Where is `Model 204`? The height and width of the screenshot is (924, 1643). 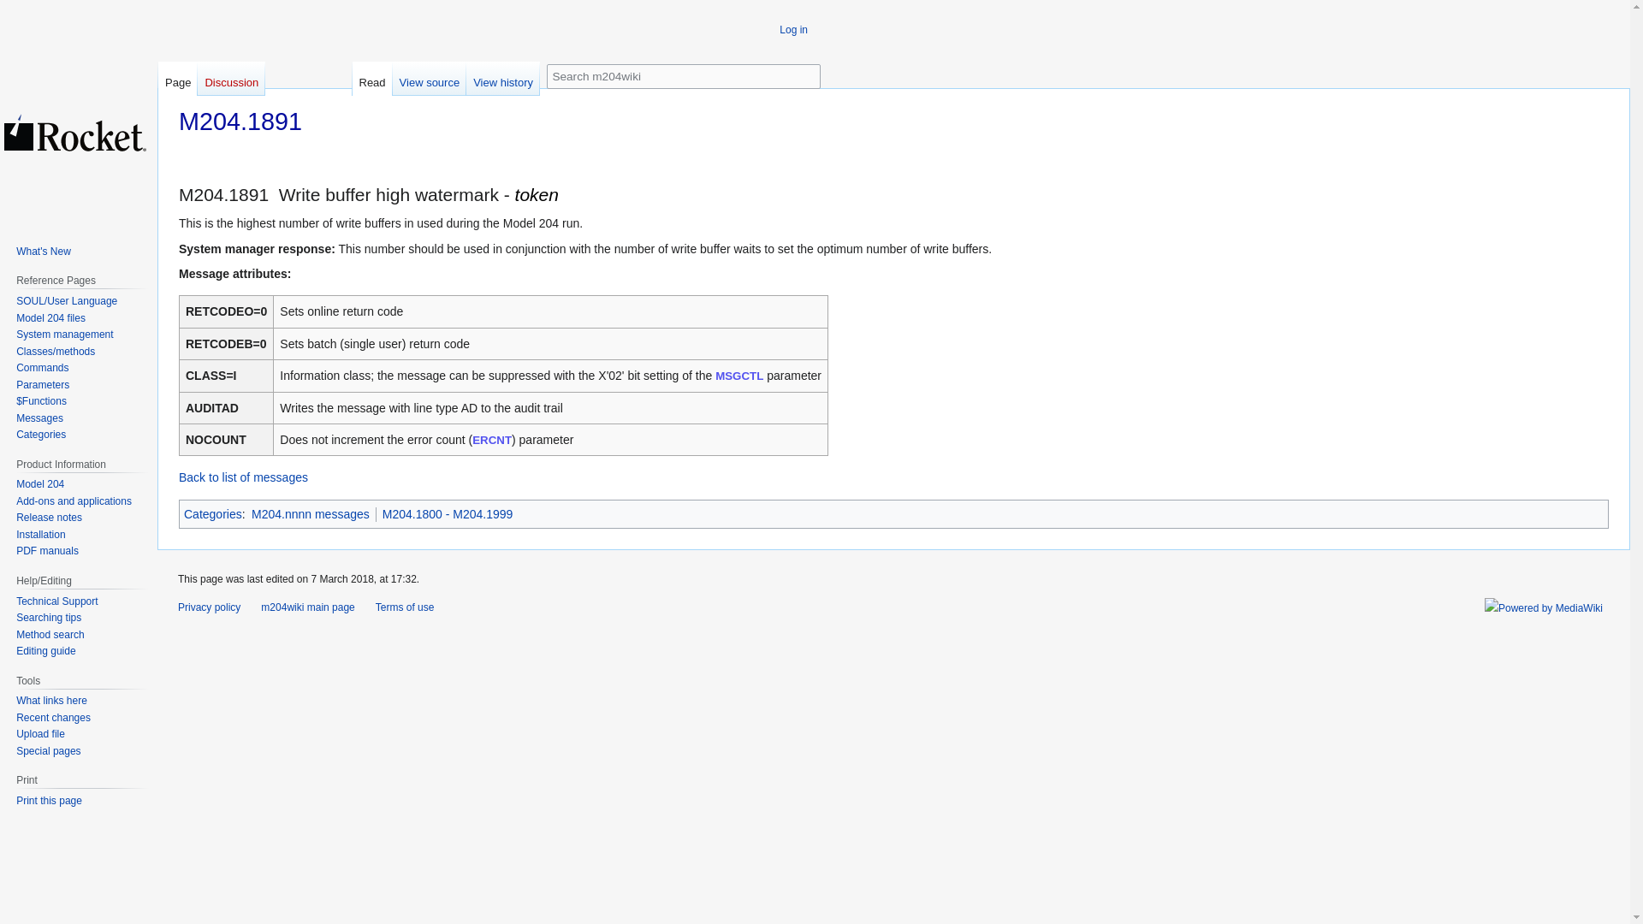
Model 204 is located at coordinates (39, 484).